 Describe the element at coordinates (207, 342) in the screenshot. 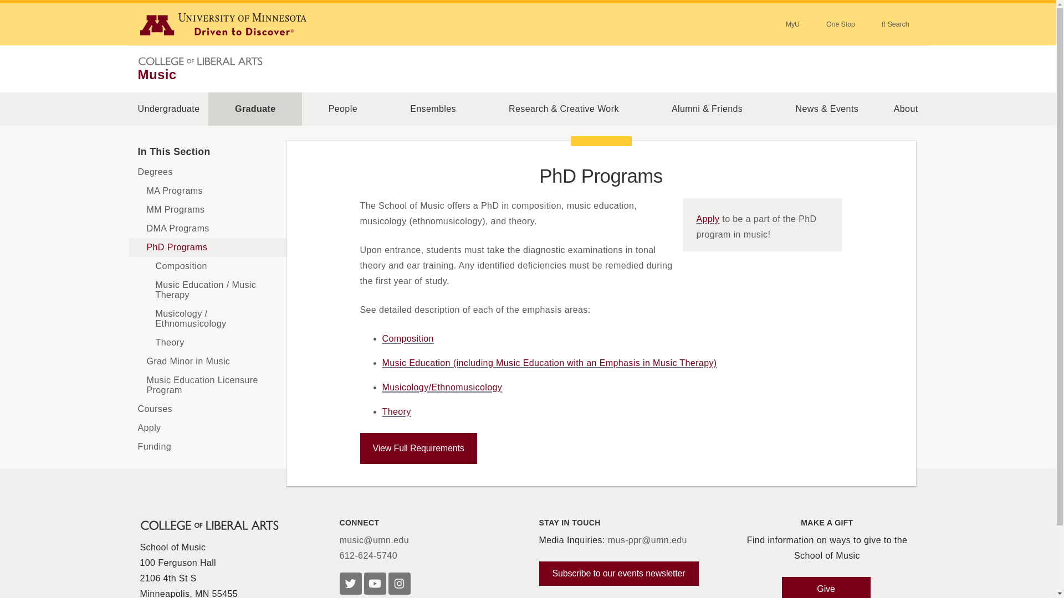

I see `Theory` at that location.